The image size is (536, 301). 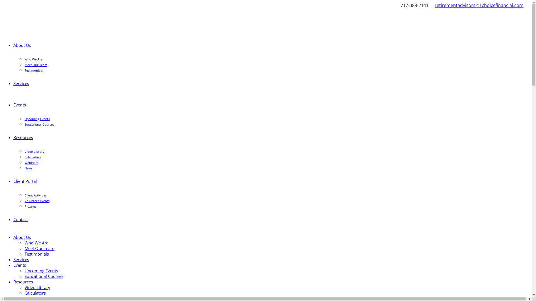 What do you see at coordinates (37, 119) in the screenshot?
I see `Upcoming Events` at bounding box center [37, 119].